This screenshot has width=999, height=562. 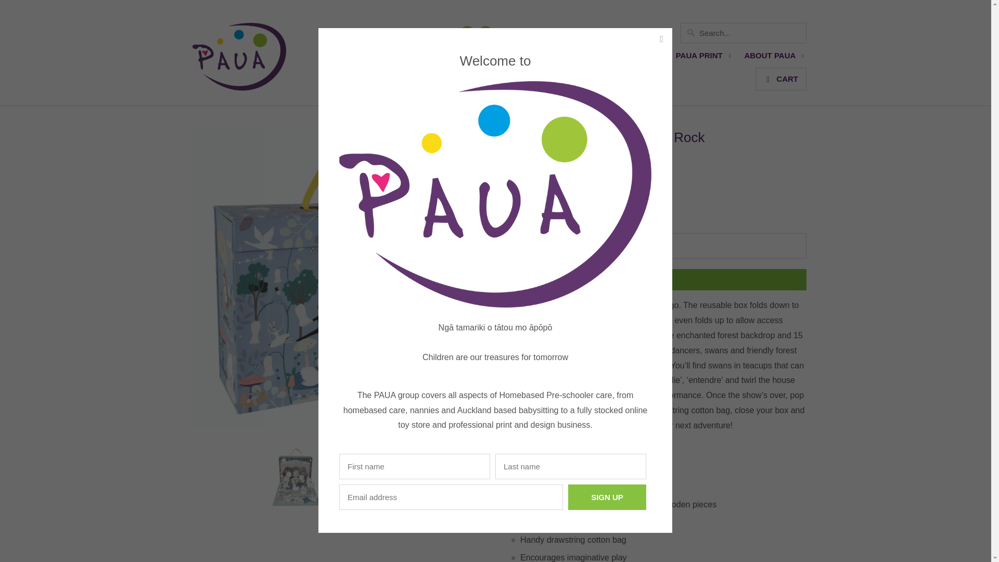 I want to click on Sign Up, so click(x=607, y=496).